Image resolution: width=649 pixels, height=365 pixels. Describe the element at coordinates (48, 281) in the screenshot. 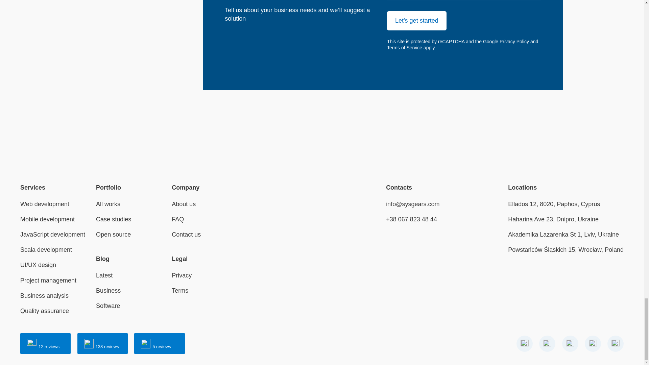

I see `Project management` at that location.